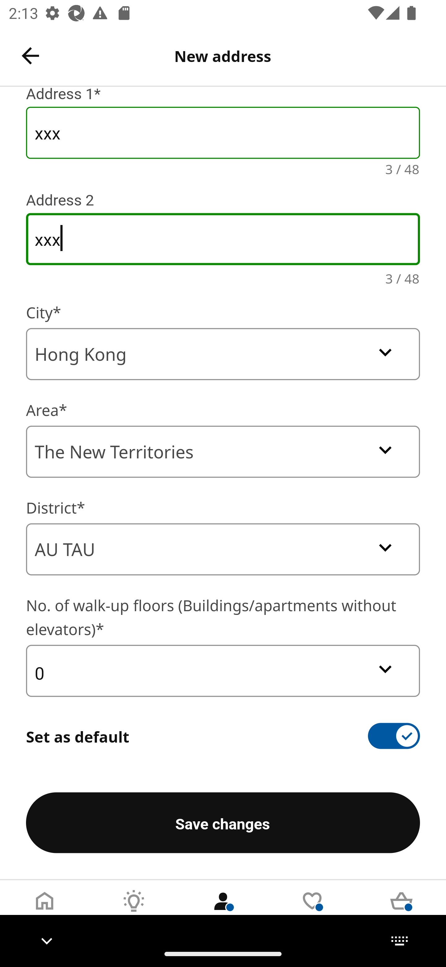  I want to click on Wishlist
Tab 4 of 5, so click(312, 910).